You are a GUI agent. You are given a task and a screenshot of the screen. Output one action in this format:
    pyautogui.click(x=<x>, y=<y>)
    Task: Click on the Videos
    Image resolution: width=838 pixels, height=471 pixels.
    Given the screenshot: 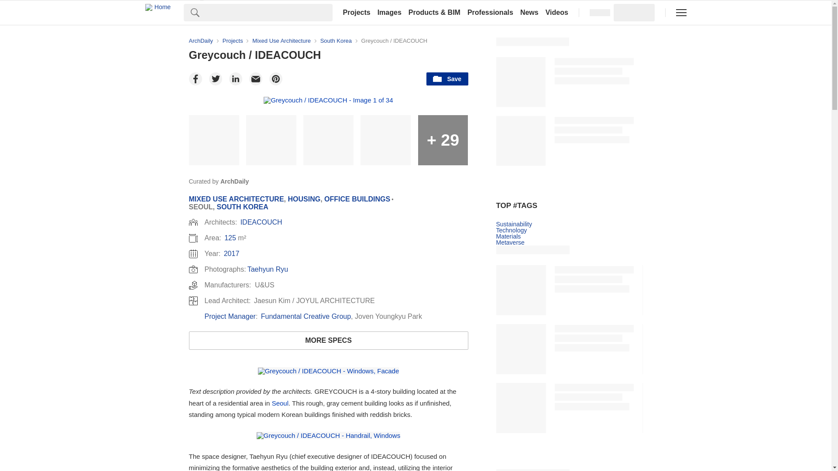 What is the action you would take?
    pyautogui.click(x=557, y=12)
    